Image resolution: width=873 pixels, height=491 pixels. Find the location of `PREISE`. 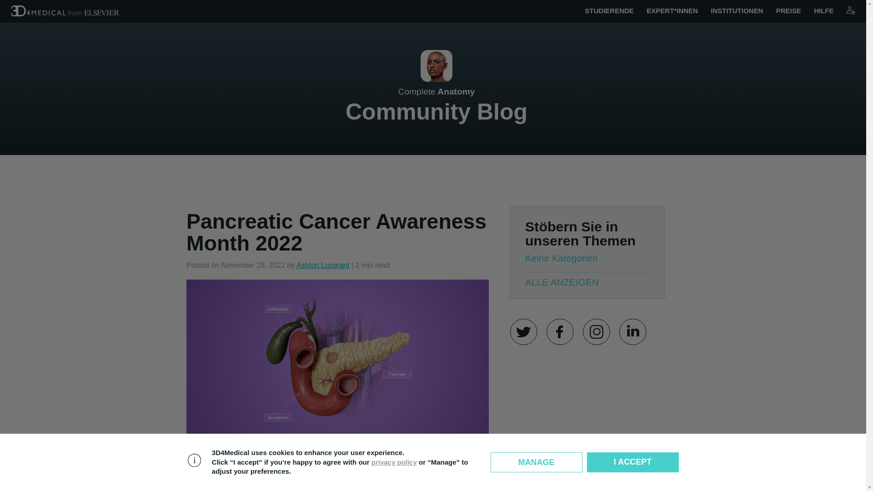

PREISE is located at coordinates (788, 11).